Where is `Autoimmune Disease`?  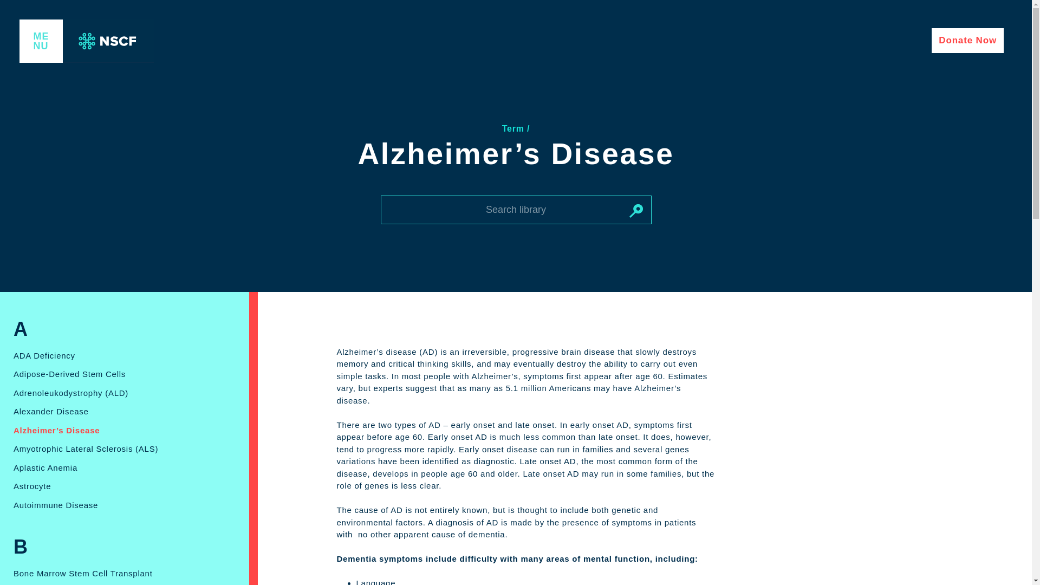
Autoimmune Disease is located at coordinates (55, 506).